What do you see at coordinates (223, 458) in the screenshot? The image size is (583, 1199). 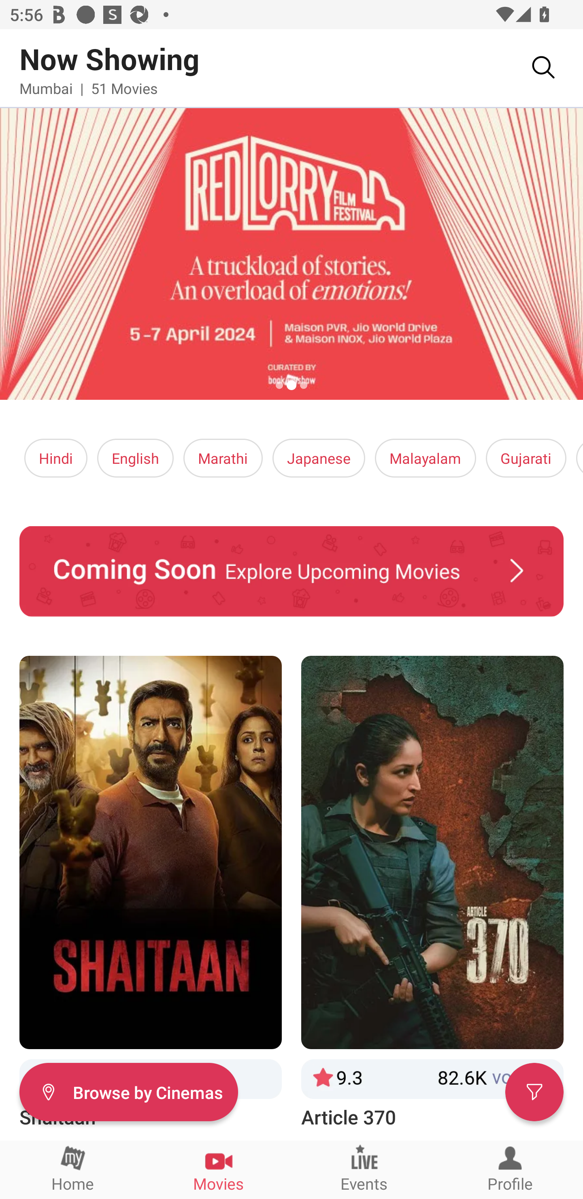 I see `Marathi` at bounding box center [223, 458].